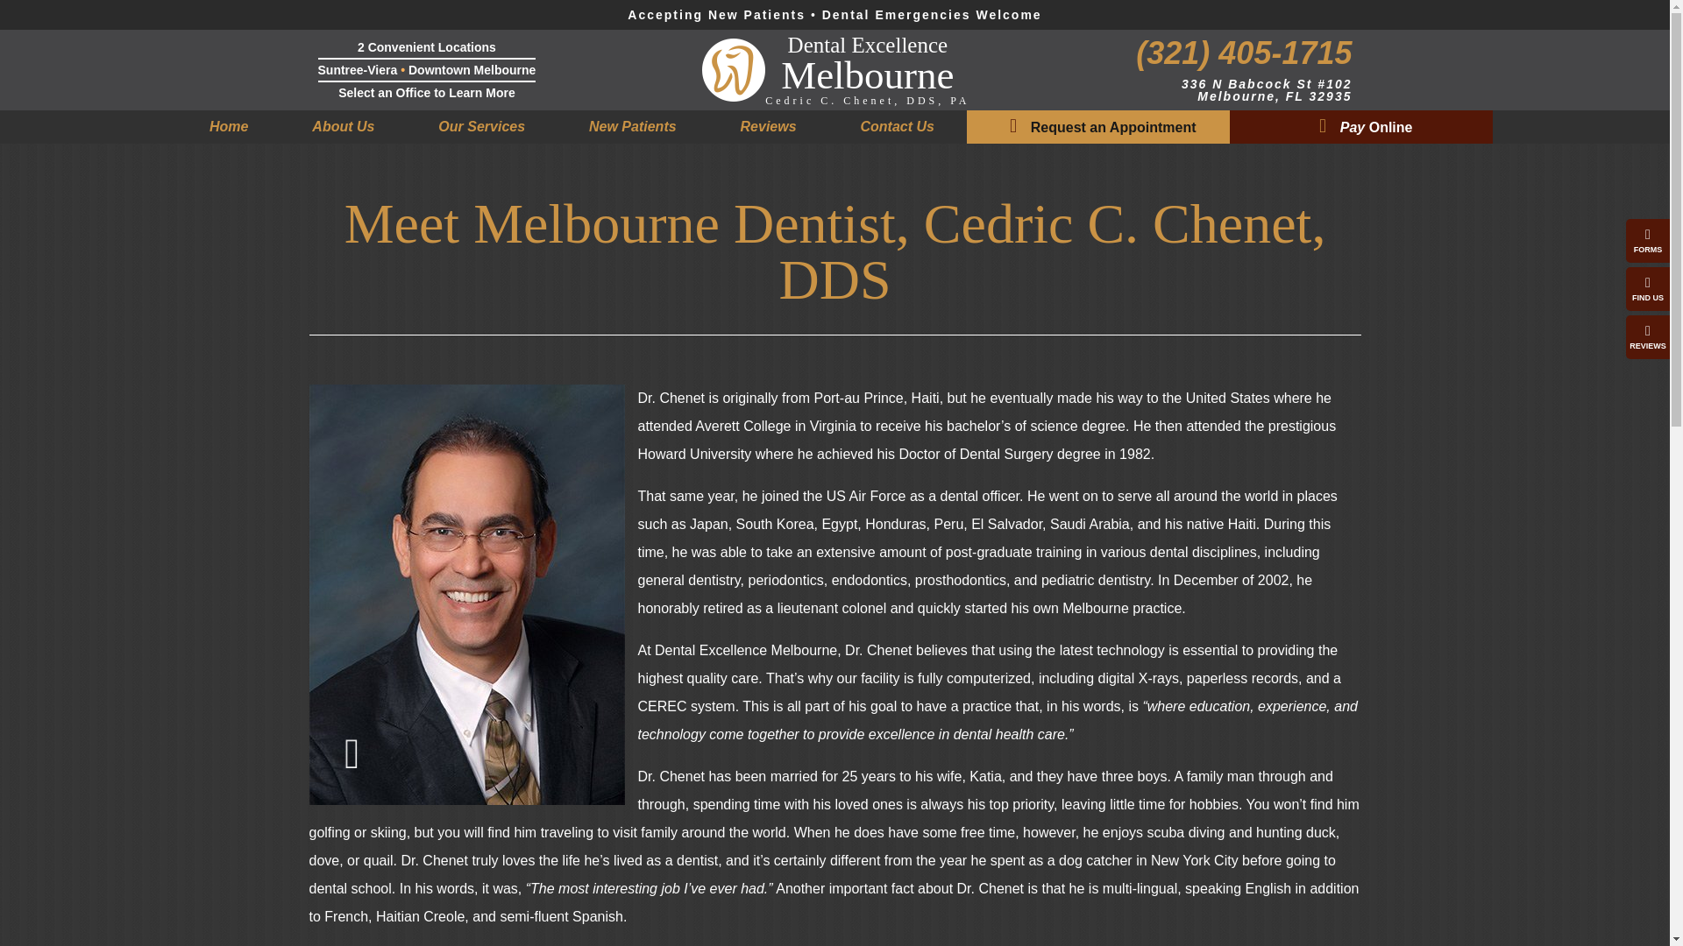  What do you see at coordinates (228, 127) in the screenshot?
I see `Home` at bounding box center [228, 127].